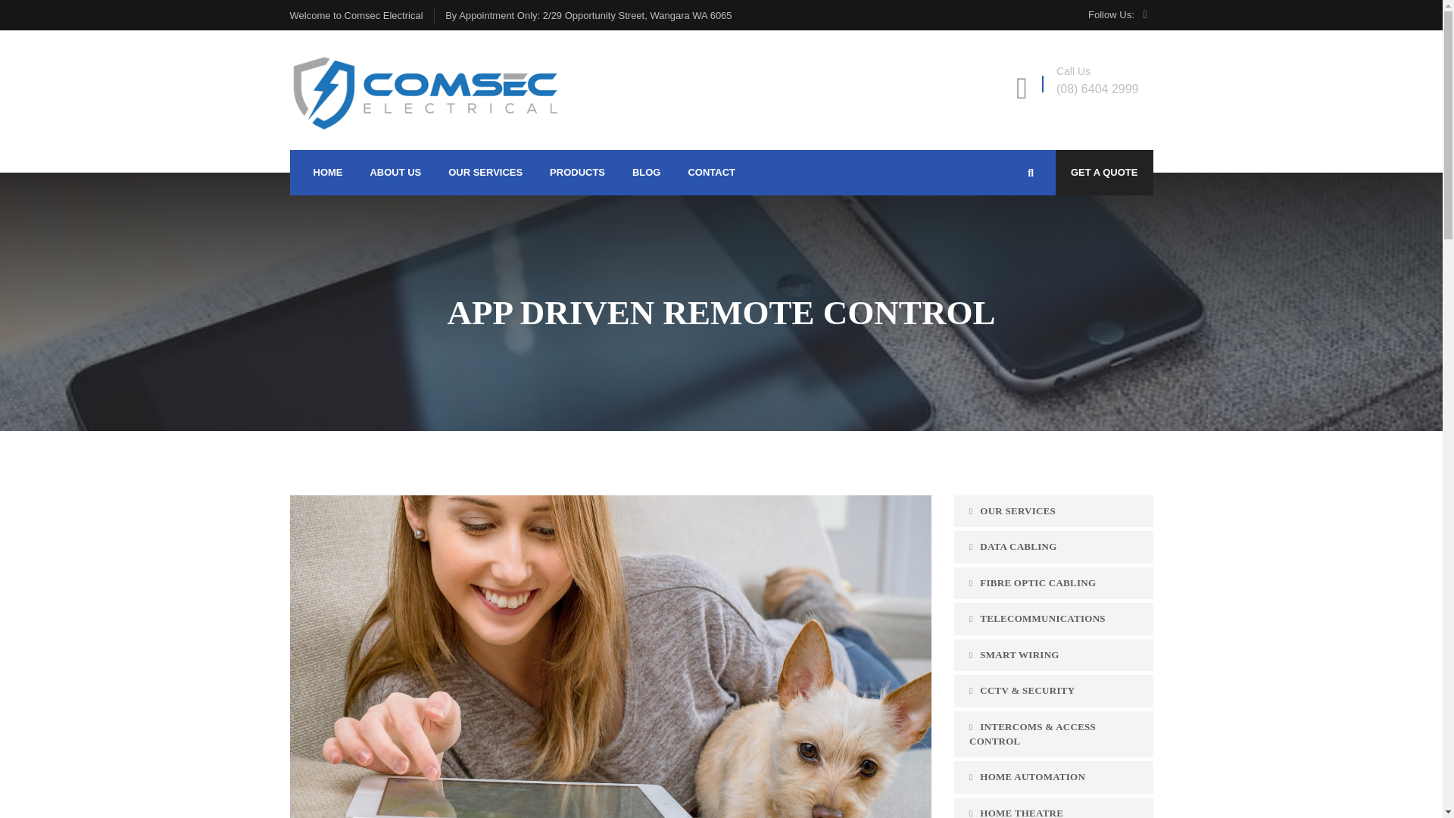 The image size is (1454, 818). What do you see at coordinates (1125, 223) in the screenshot?
I see `Search` at bounding box center [1125, 223].